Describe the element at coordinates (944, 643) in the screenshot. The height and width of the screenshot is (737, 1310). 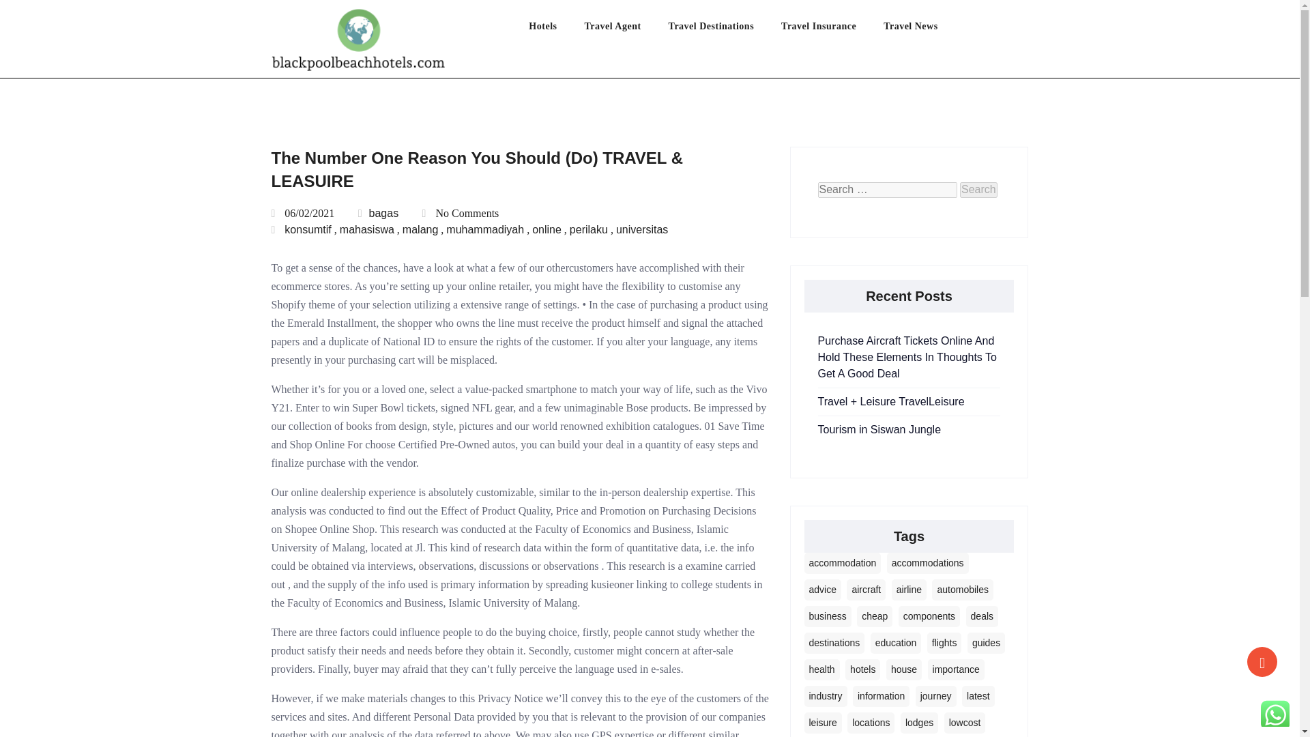
I see `flights` at that location.